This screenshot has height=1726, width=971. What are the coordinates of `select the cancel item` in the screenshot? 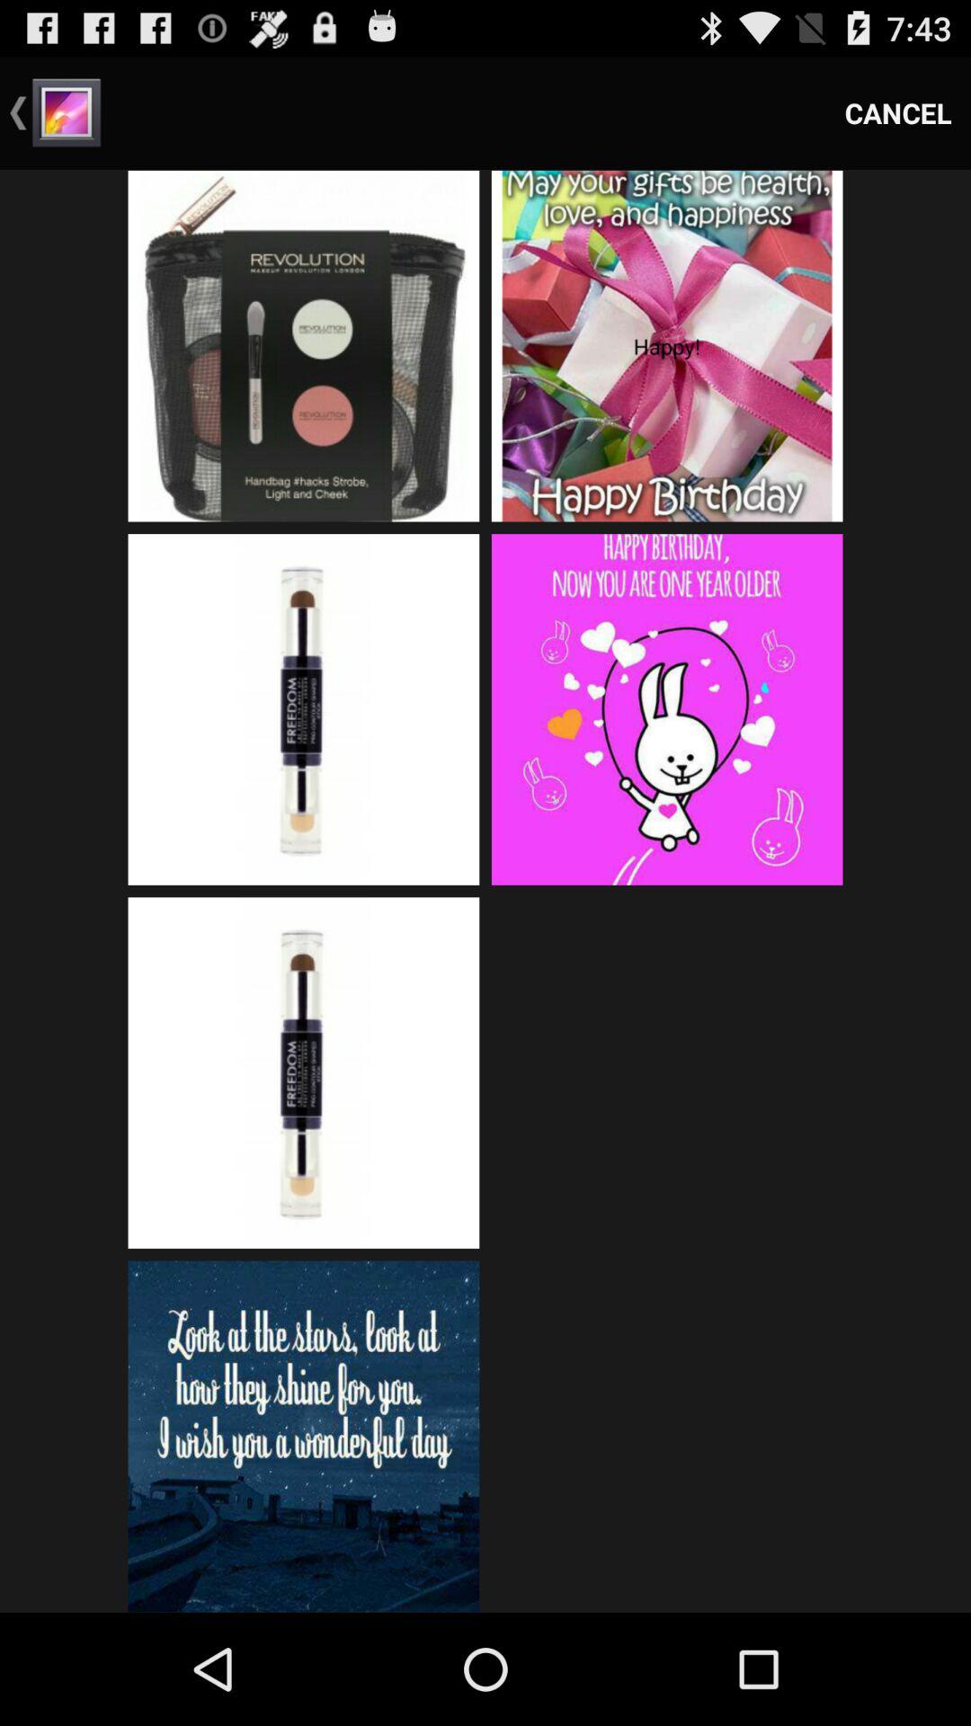 It's located at (898, 113).